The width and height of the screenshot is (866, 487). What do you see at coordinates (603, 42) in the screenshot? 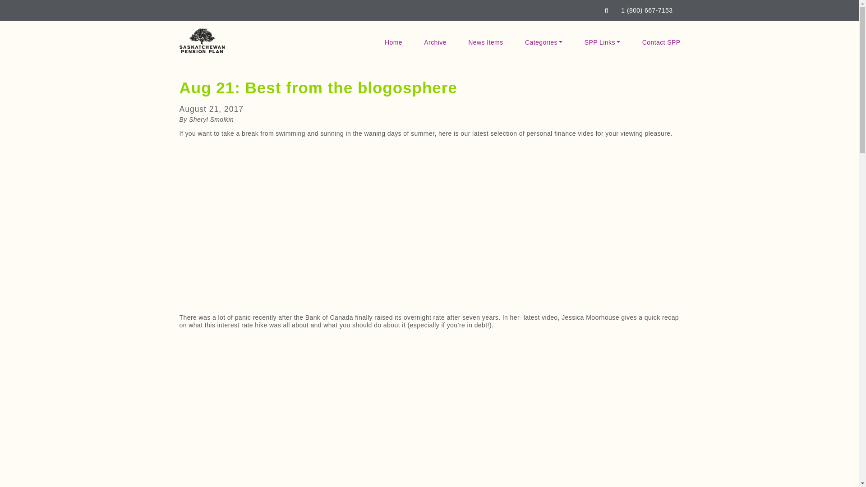
I see `SPP Links` at bounding box center [603, 42].